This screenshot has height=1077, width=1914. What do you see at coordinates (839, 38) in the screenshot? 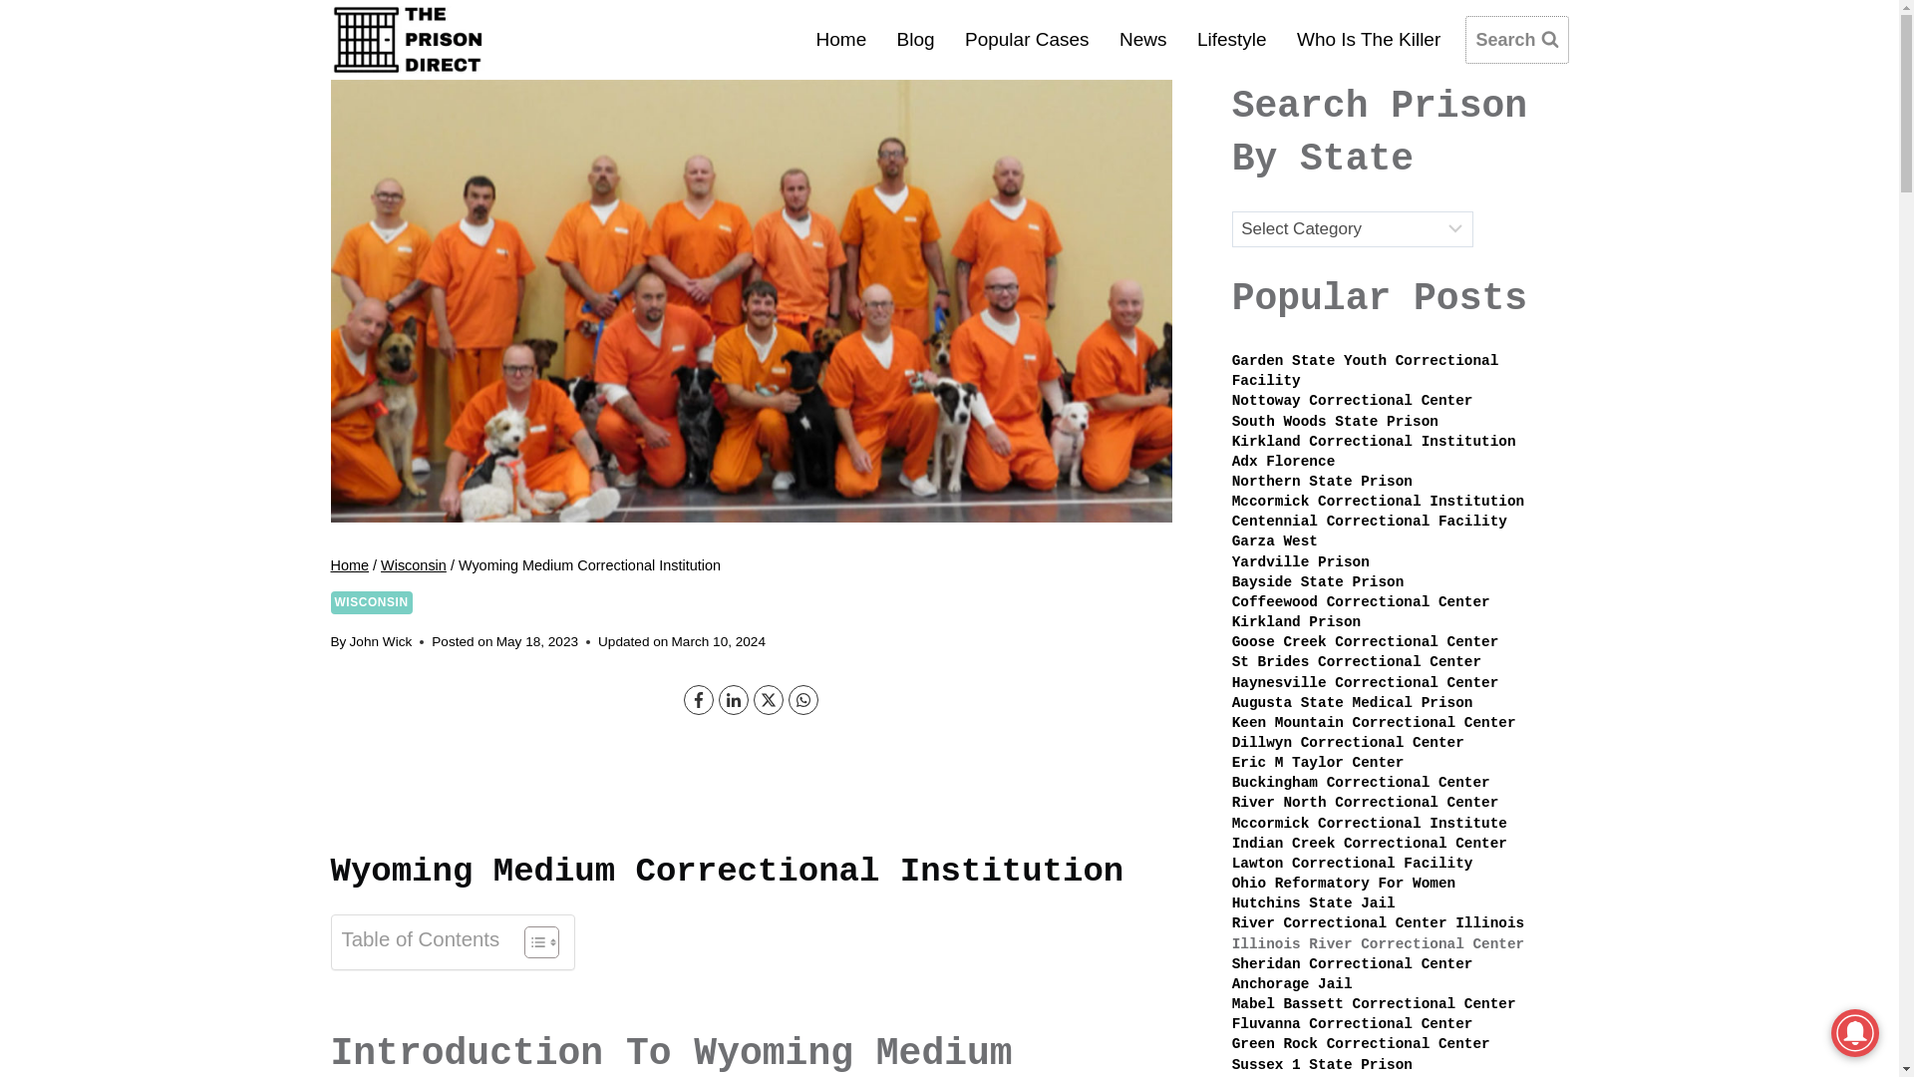
I see `Home` at bounding box center [839, 38].